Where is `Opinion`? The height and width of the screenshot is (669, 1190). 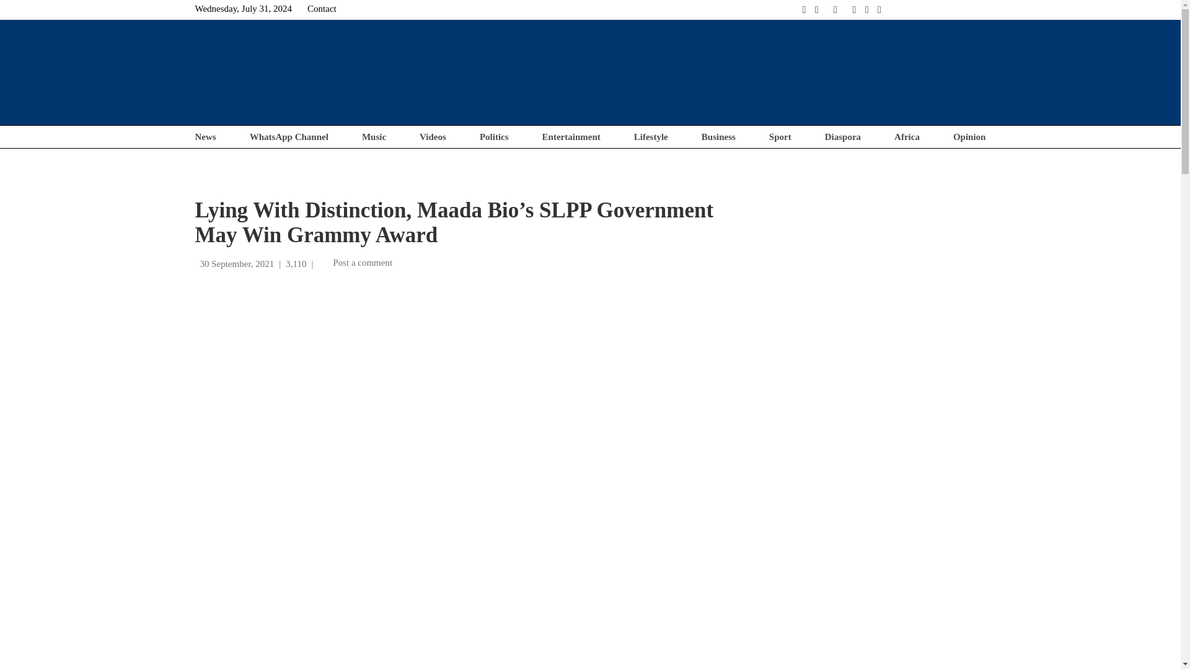
Opinion is located at coordinates (969, 136).